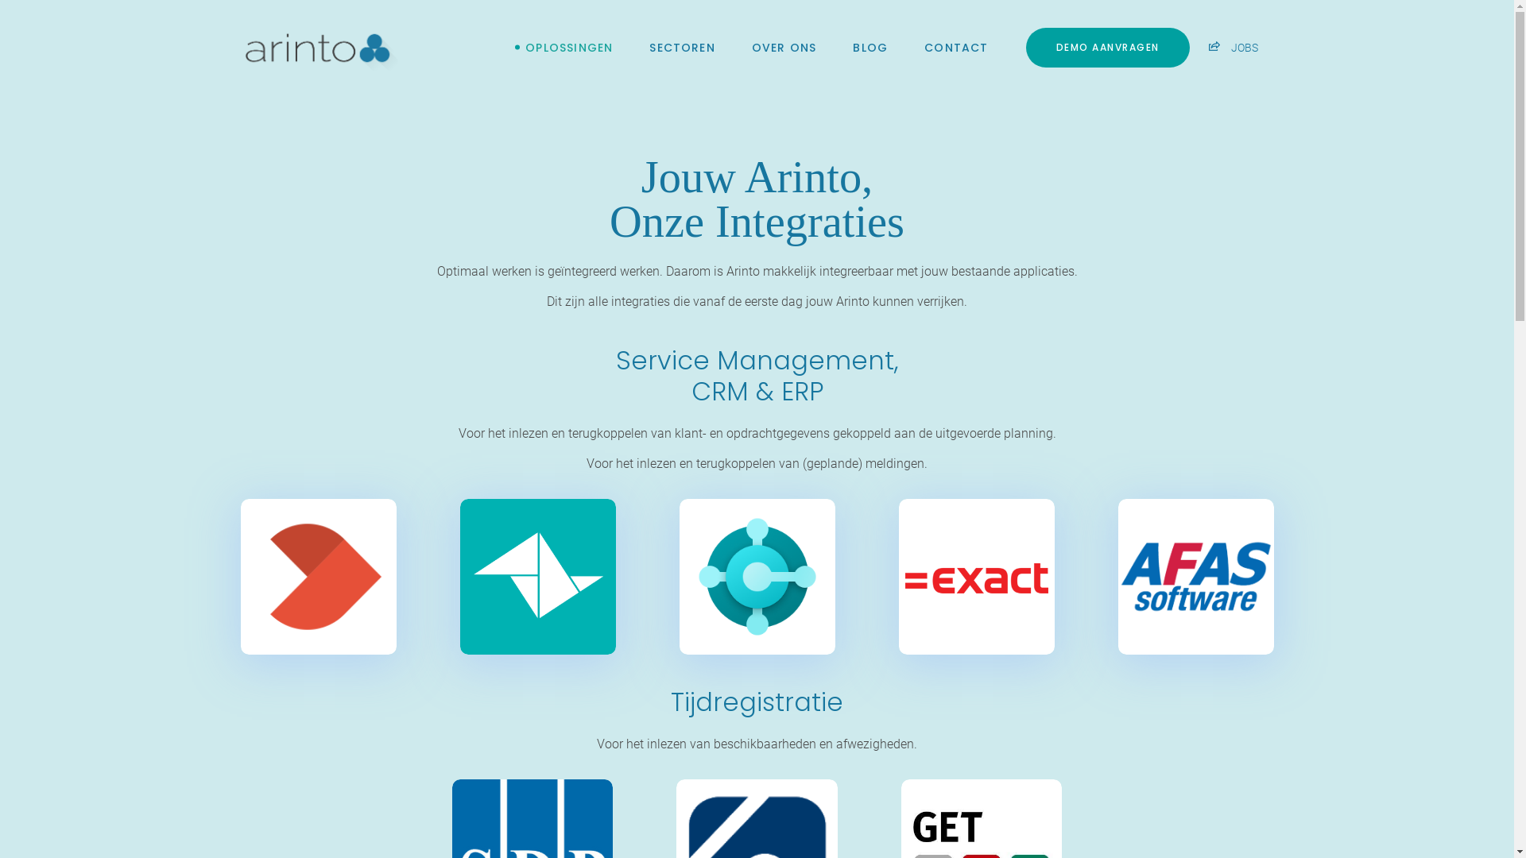  What do you see at coordinates (784, 48) in the screenshot?
I see `OVER ONS` at bounding box center [784, 48].